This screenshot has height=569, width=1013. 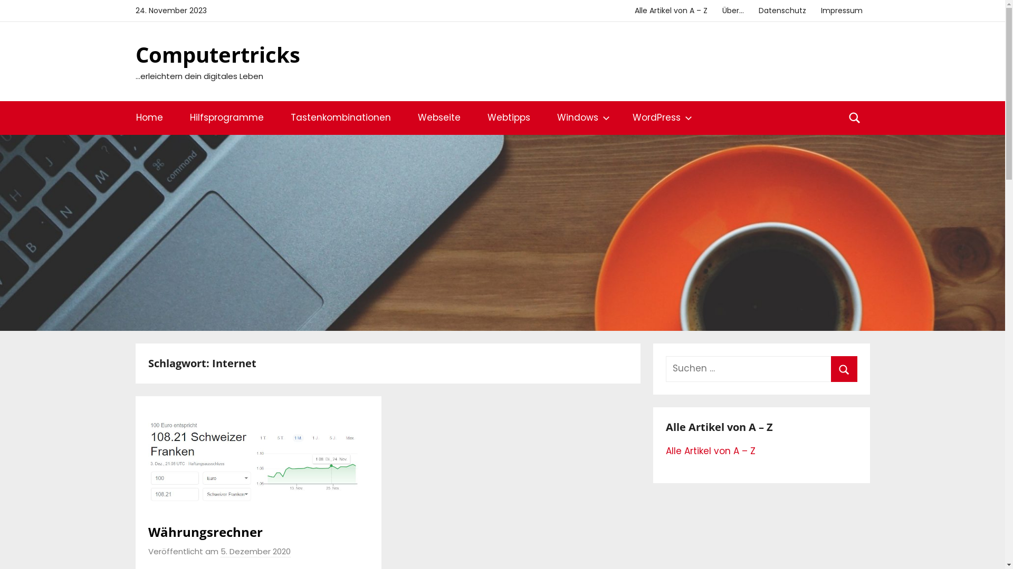 What do you see at coordinates (149, 118) in the screenshot?
I see `Home` at bounding box center [149, 118].